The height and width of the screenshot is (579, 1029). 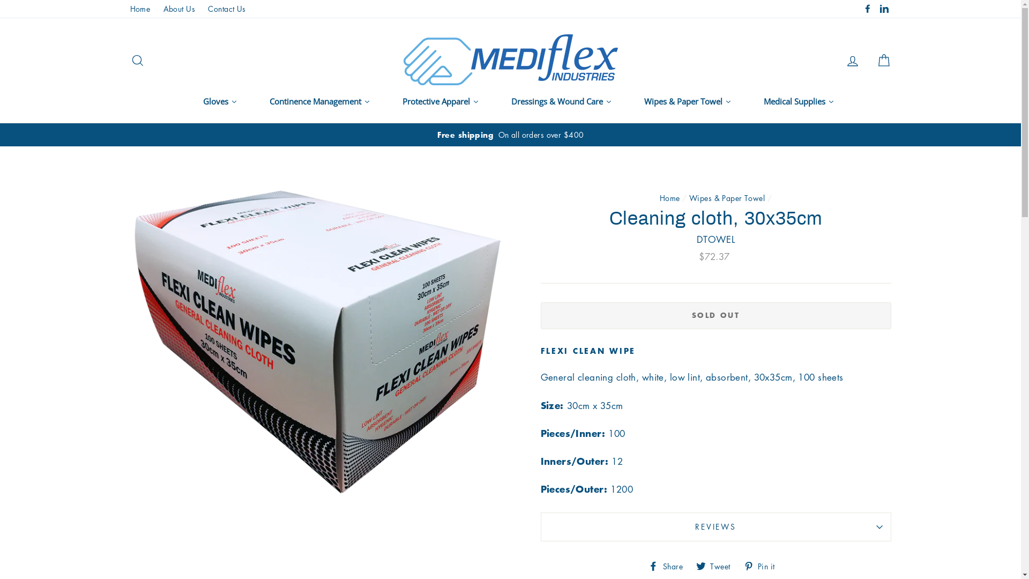 What do you see at coordinates (799, 101) in the screenshot?
I see `Medical Supplies` at bounding box center [799, 101].